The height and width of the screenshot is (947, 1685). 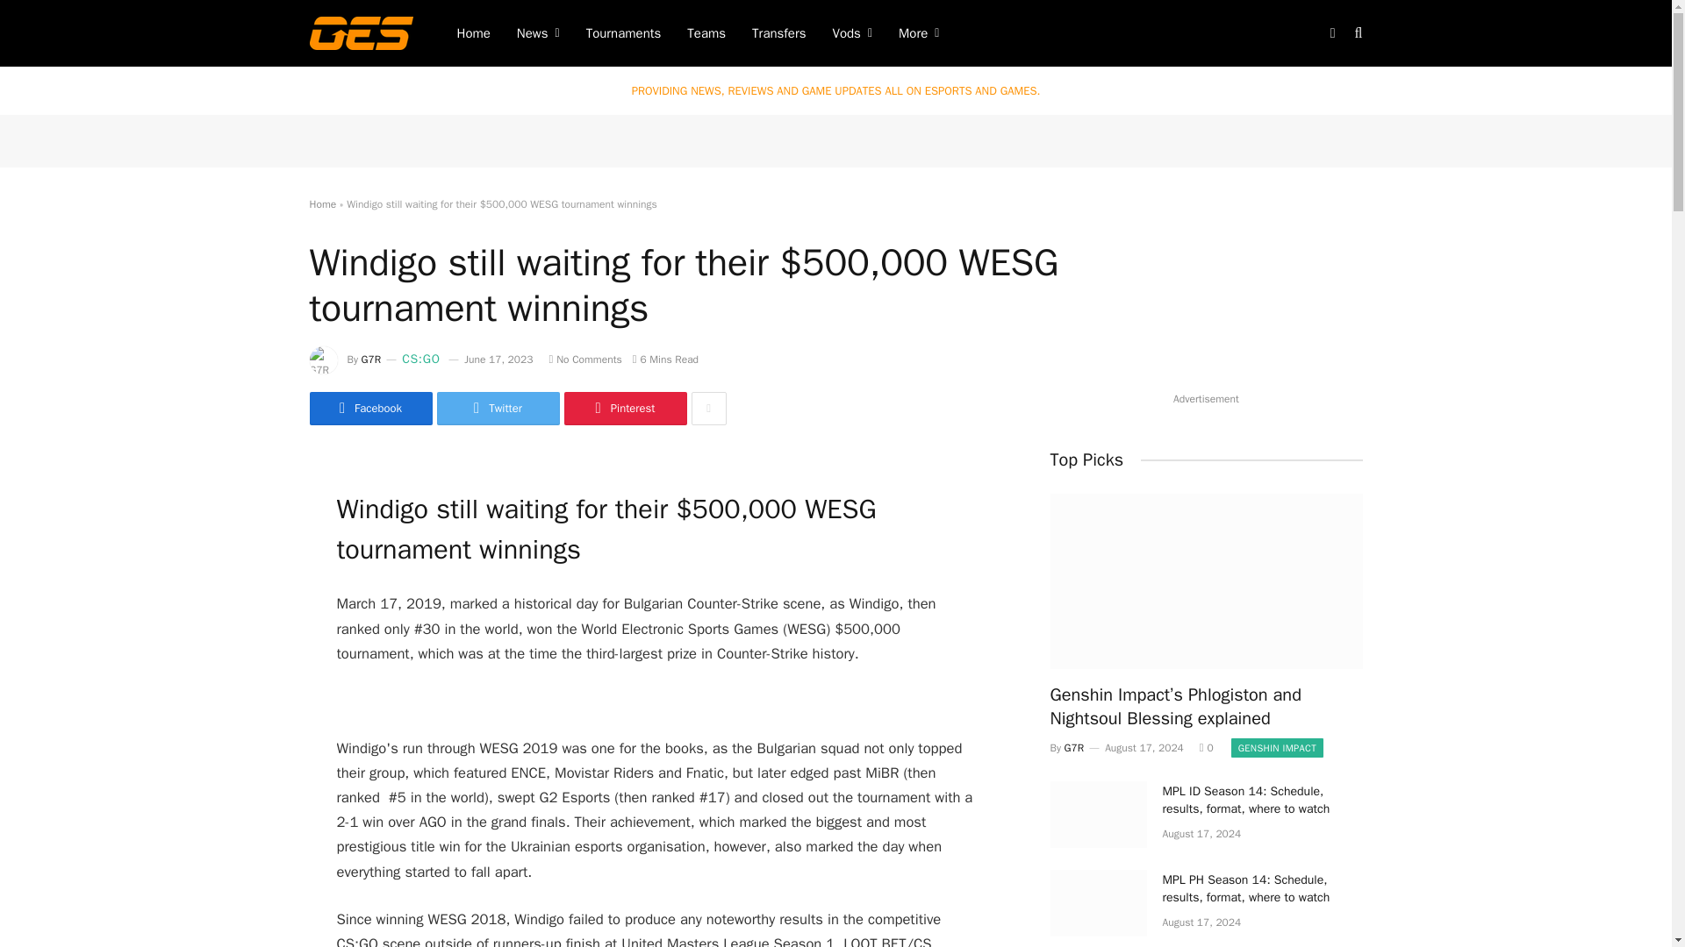 What do you see at coordinates (360, 32) in the screenshot?
I see `Esports Guides and Esports News` at bounding box center [360, 32].